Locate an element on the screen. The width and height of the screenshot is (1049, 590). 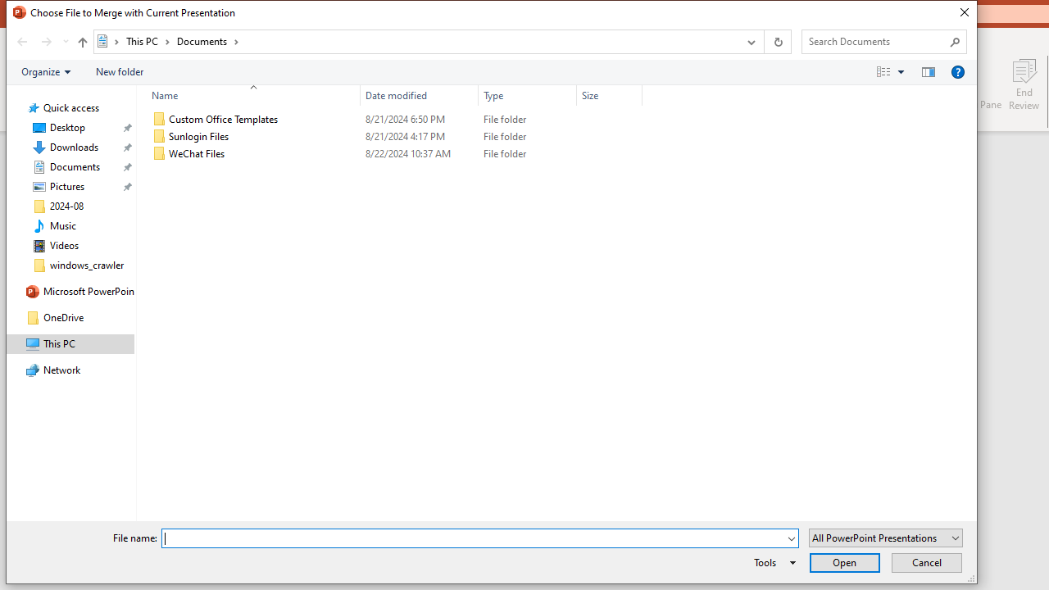
WeChat Files is located at coordinates (393, 154).